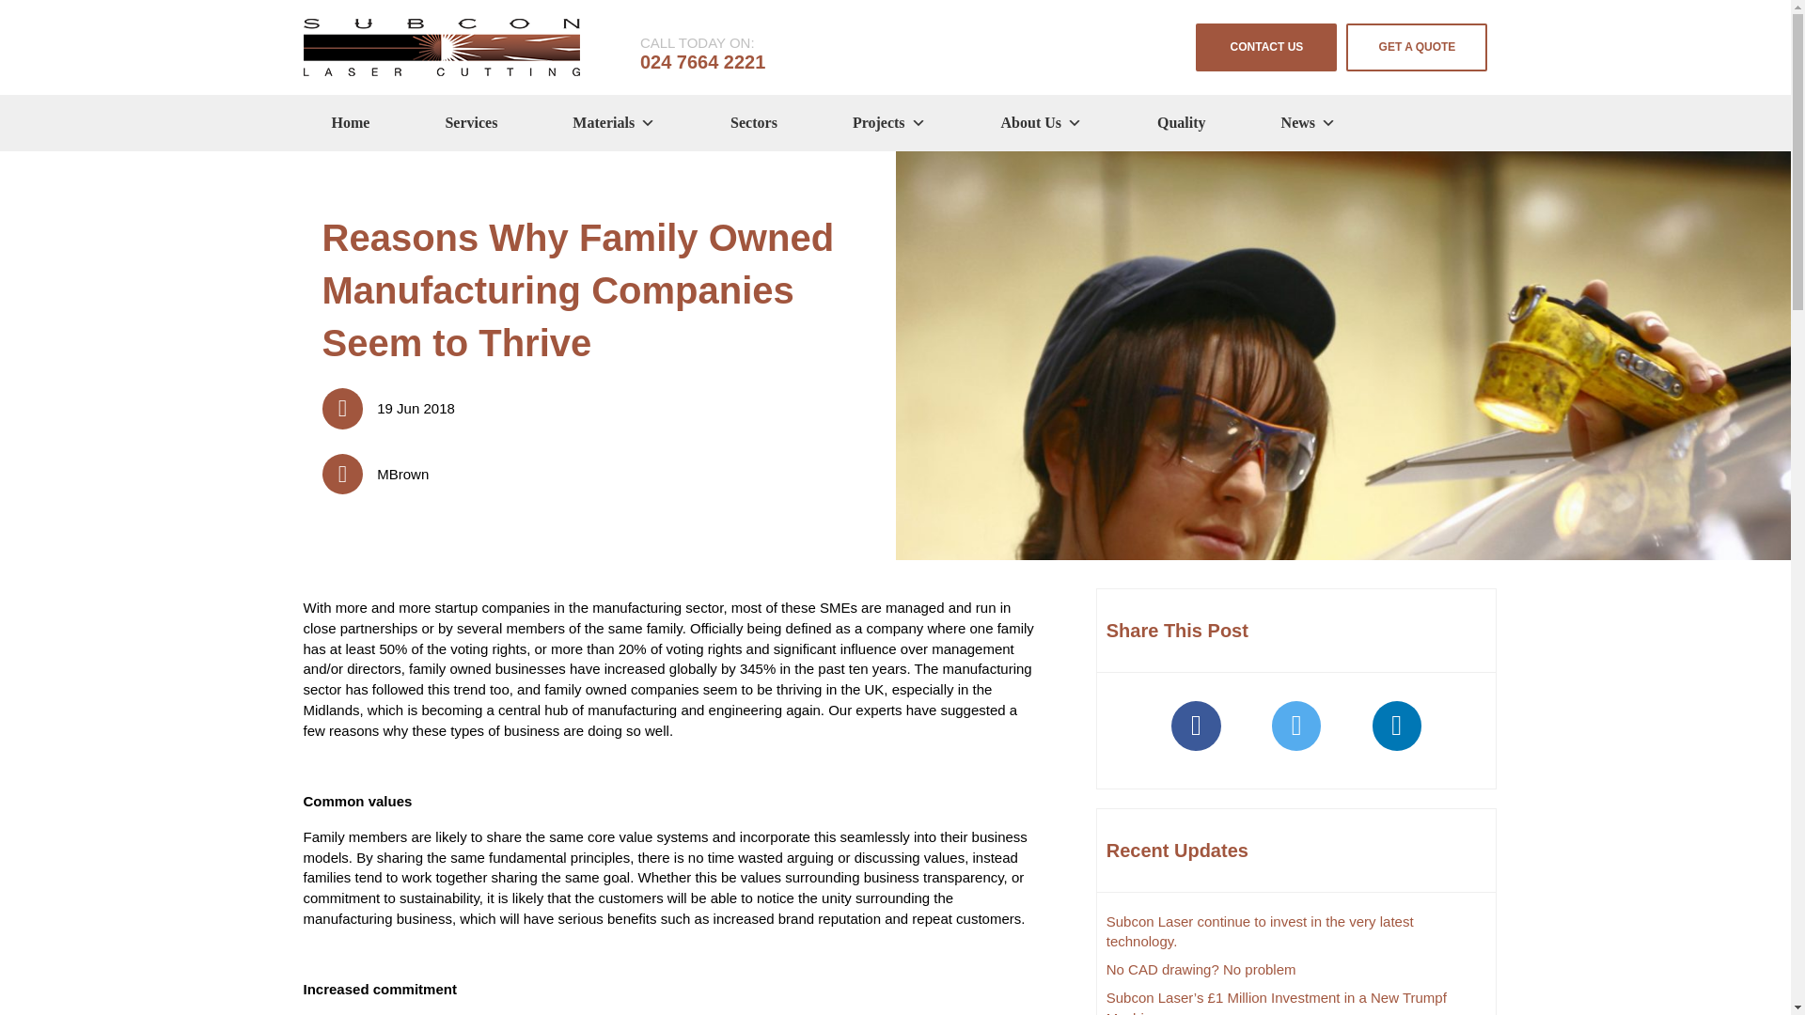  Describe the element at coordinates (889, 122) in the screenshot. I see `Projects` at that location.